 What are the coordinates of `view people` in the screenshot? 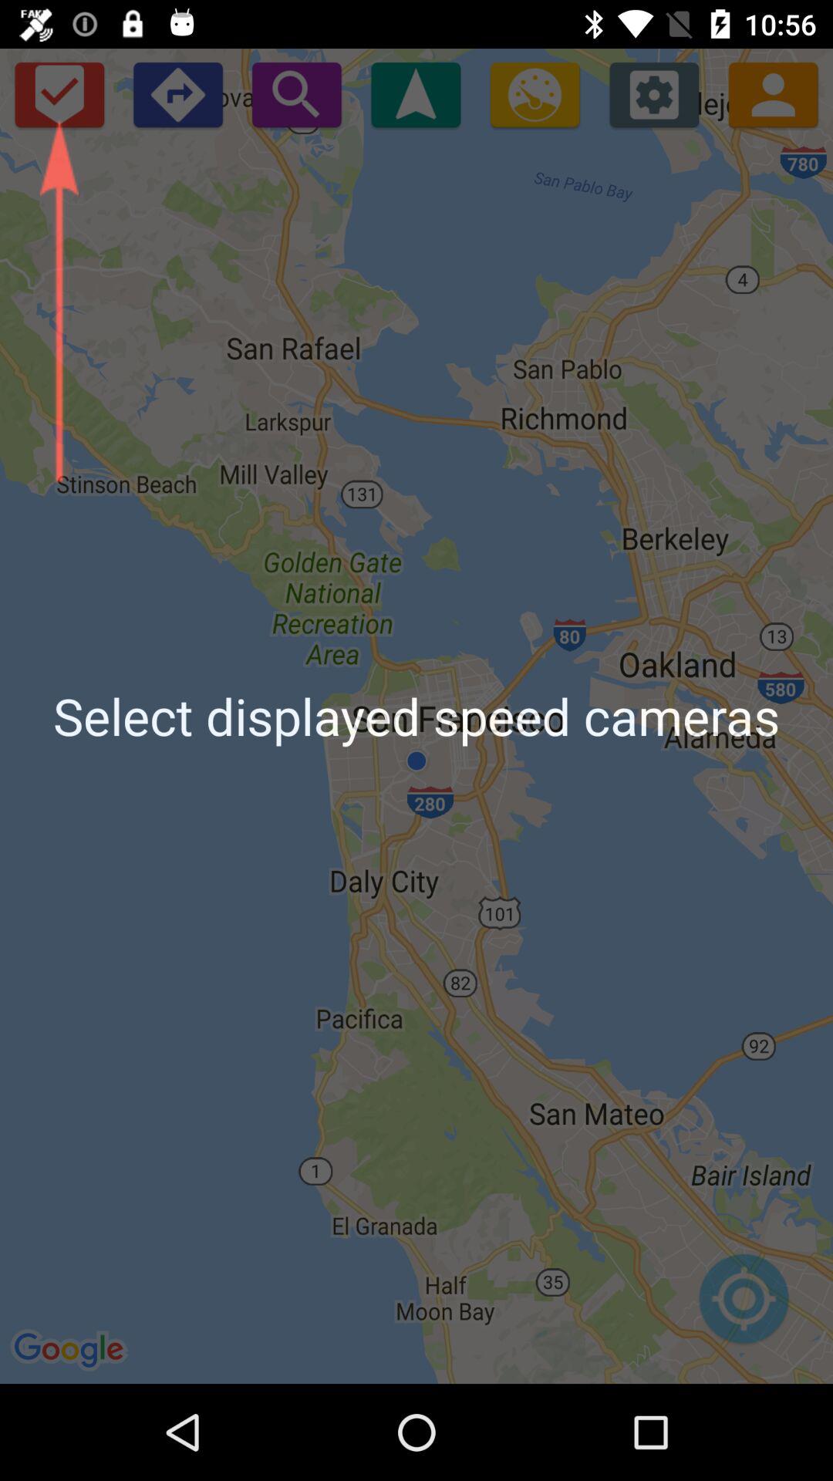 It's located at (773, 94).